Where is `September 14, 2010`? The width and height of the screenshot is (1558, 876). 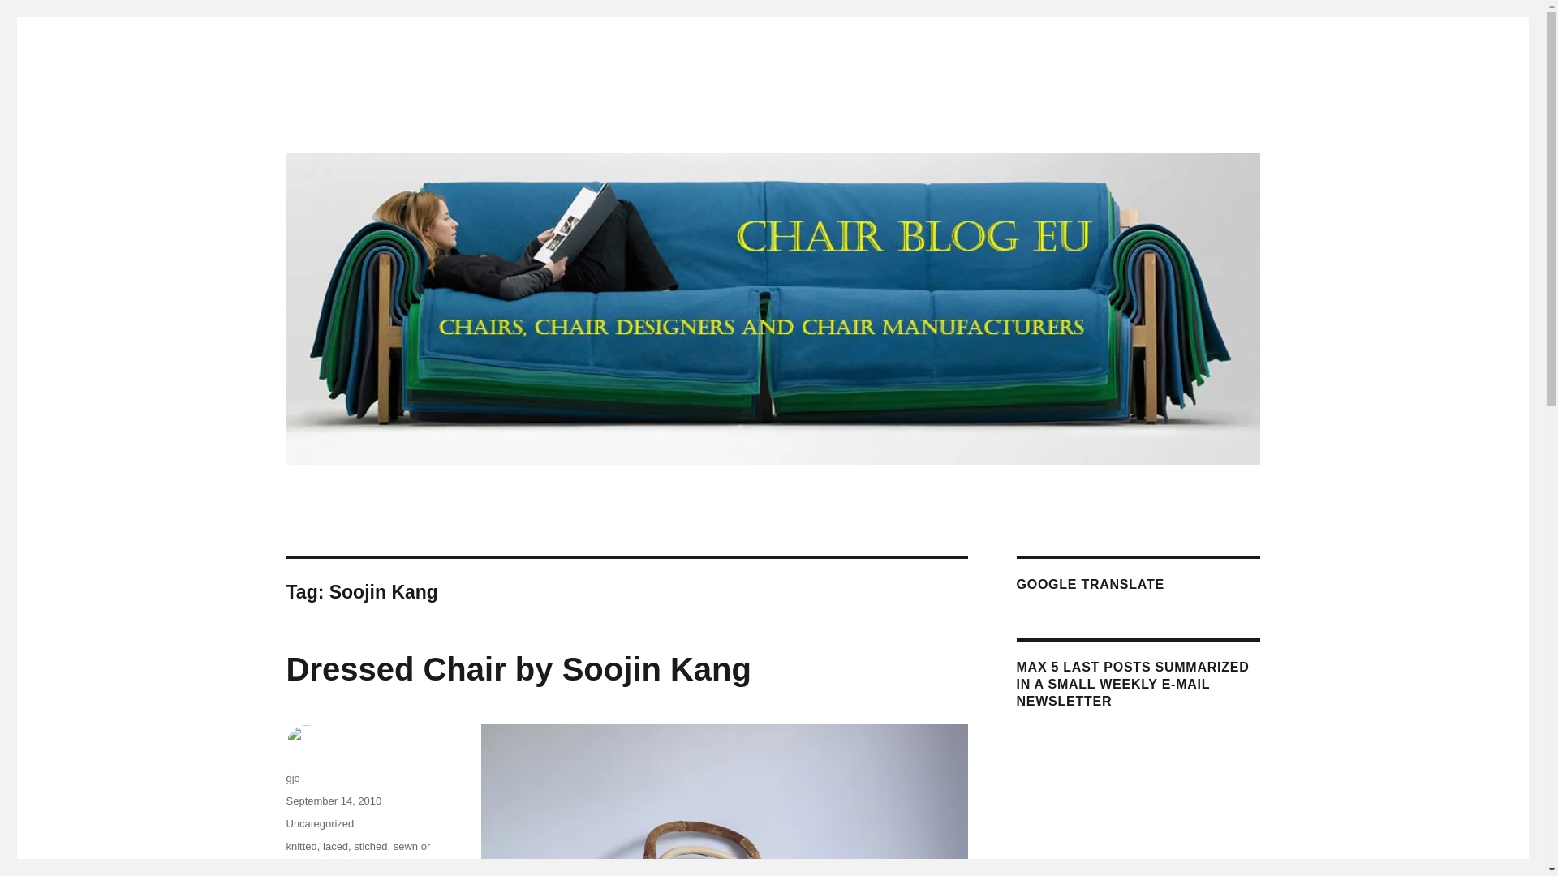
September 14, 2010 is located at coordinates (333, 800).